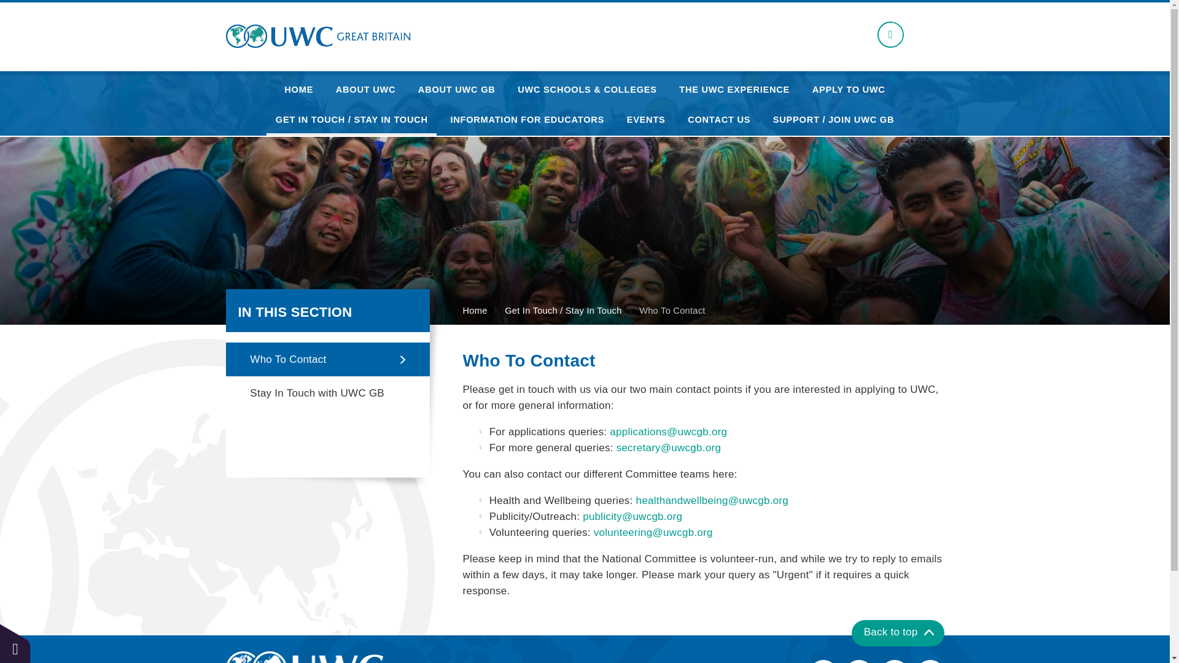 The width and height of the screenshot is (1179, 663). Describe the element at coordinates (890, 34) in the screenshot. I see `Languages` at that location.